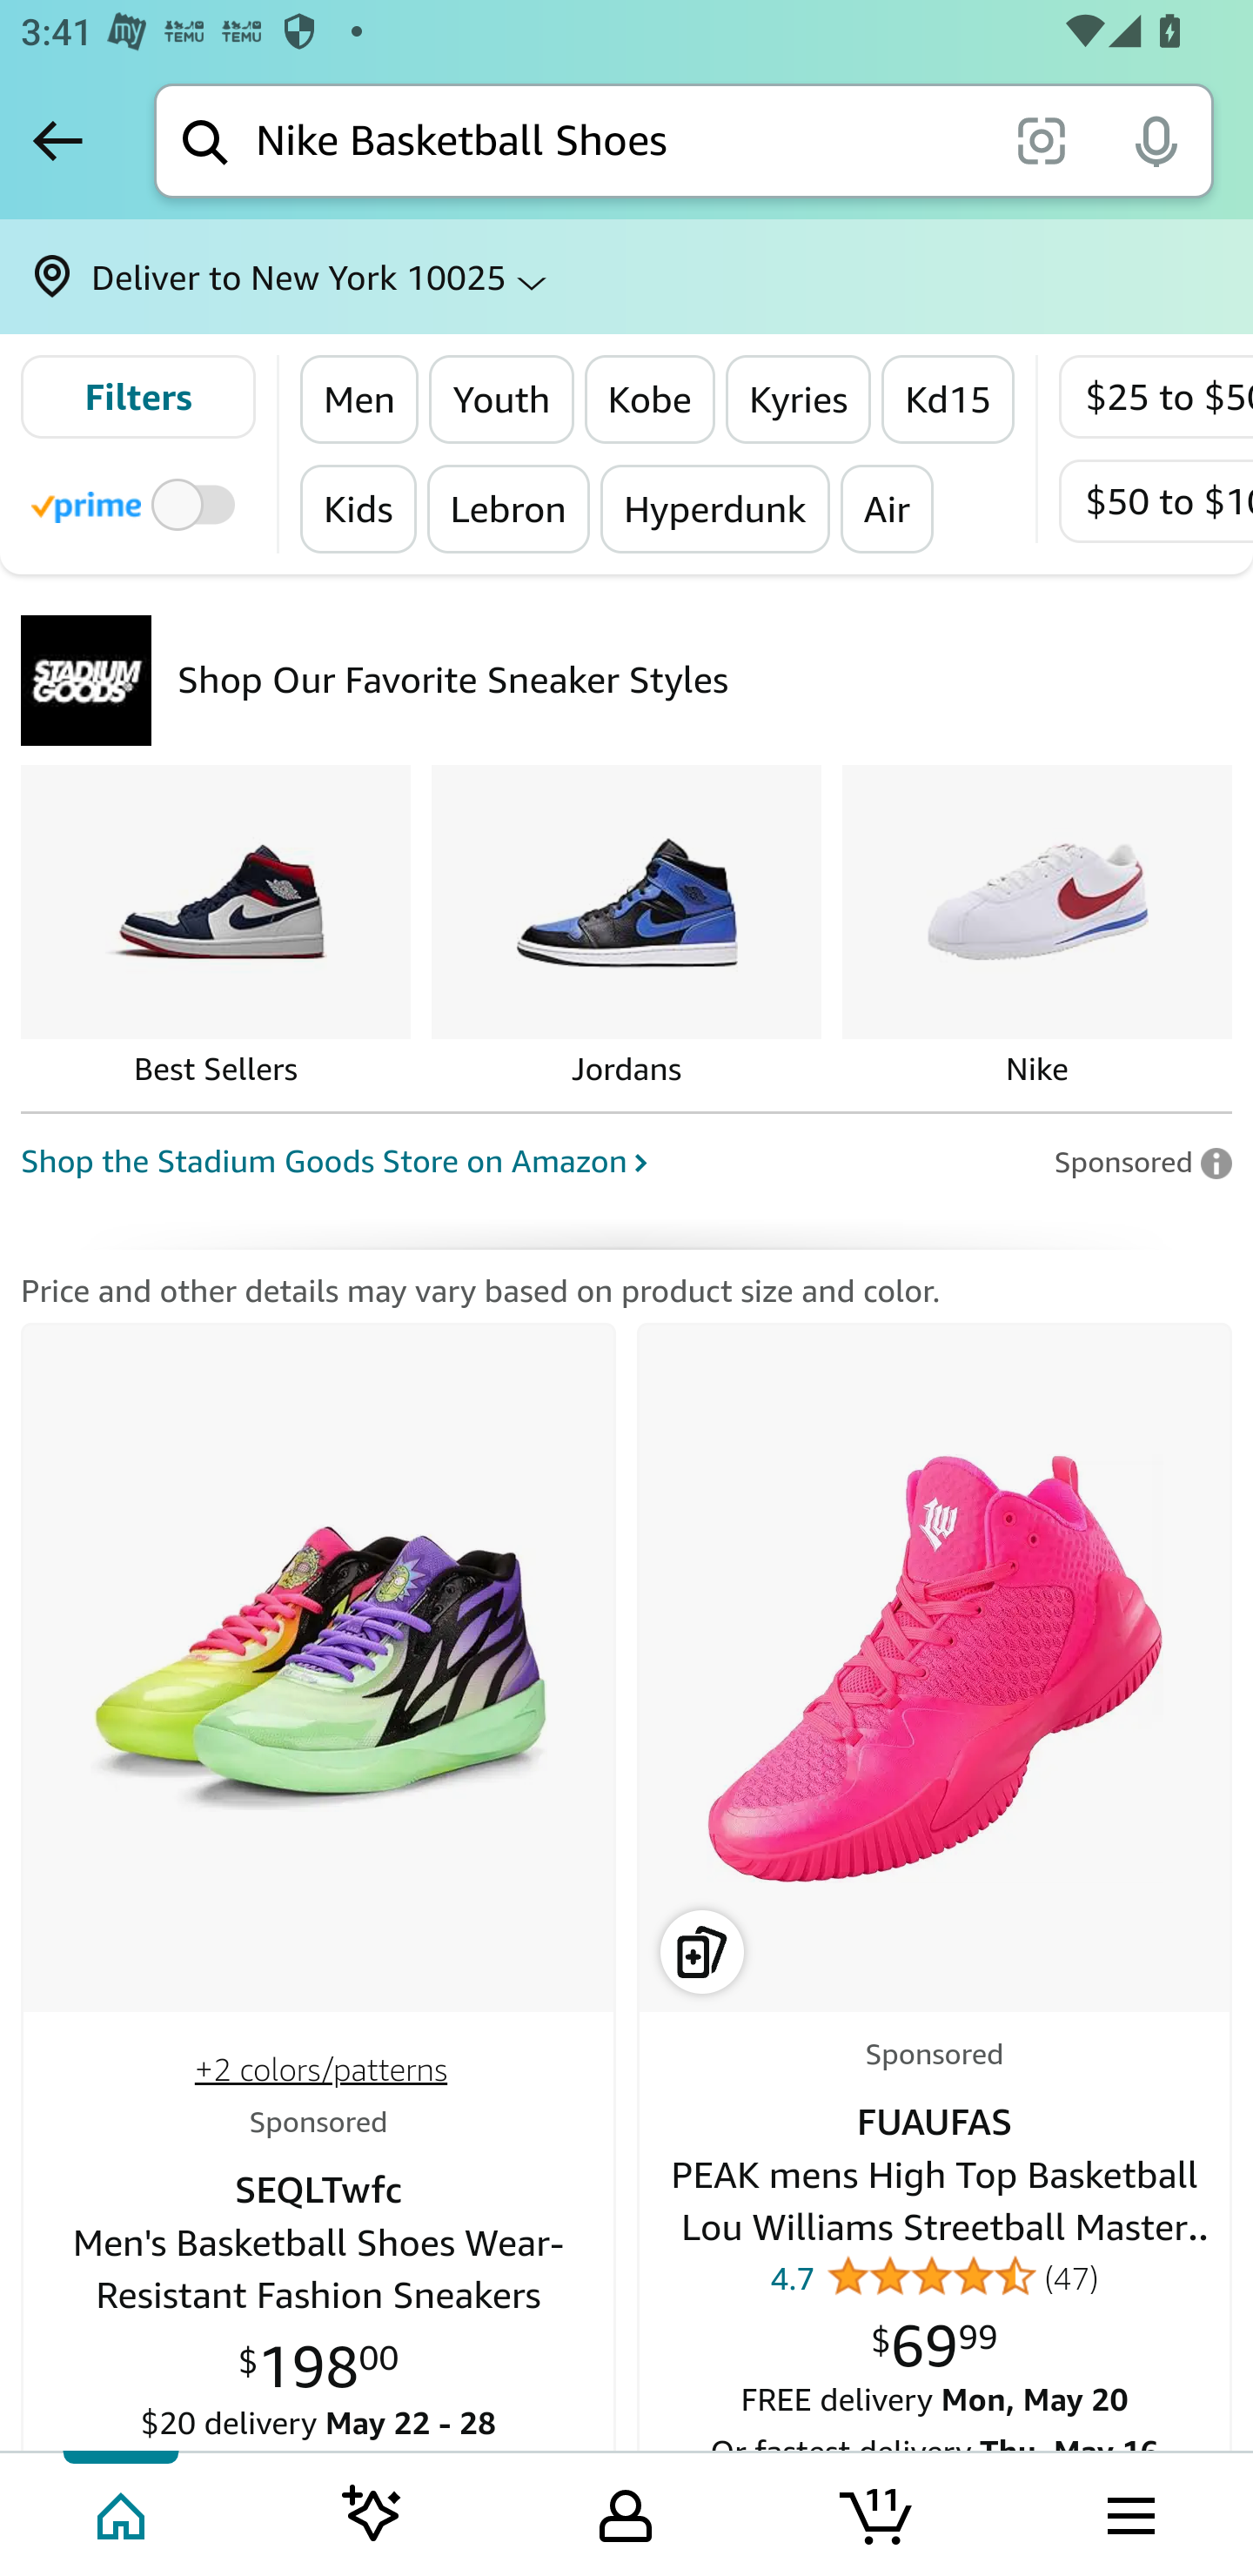 The width and height of the screenshot is (1253, 2576). What do you see at coordinates (508, 508) in the screenshot?
I see `Lebron` at bounding box center [508, 508].